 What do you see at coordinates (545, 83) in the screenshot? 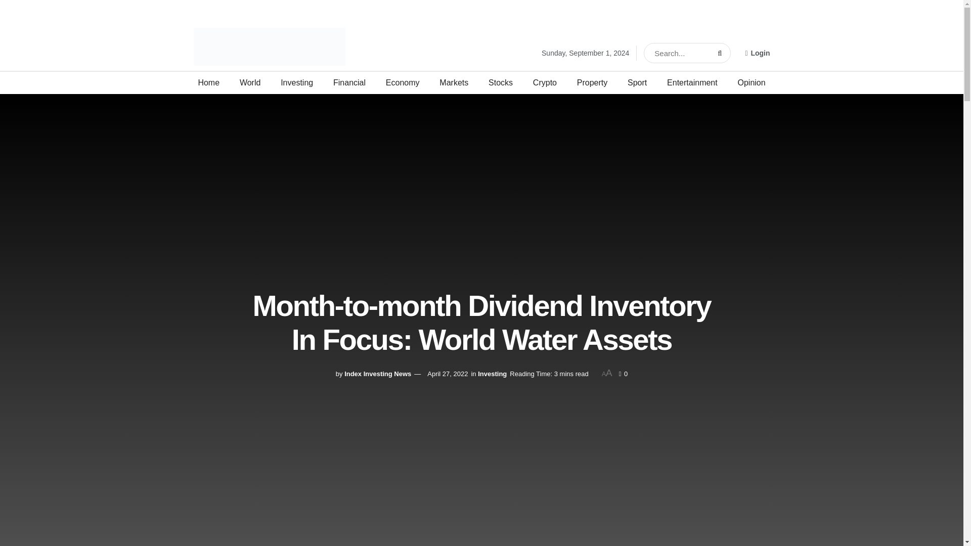
I see `Crypto` at bounding box center [545, 83].